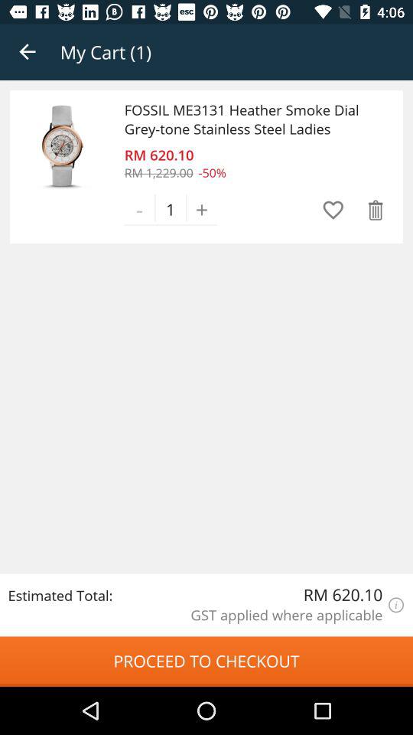 This screenshot has height=735, width=413. I want to click on swipe to the + item, so click(202, 209).